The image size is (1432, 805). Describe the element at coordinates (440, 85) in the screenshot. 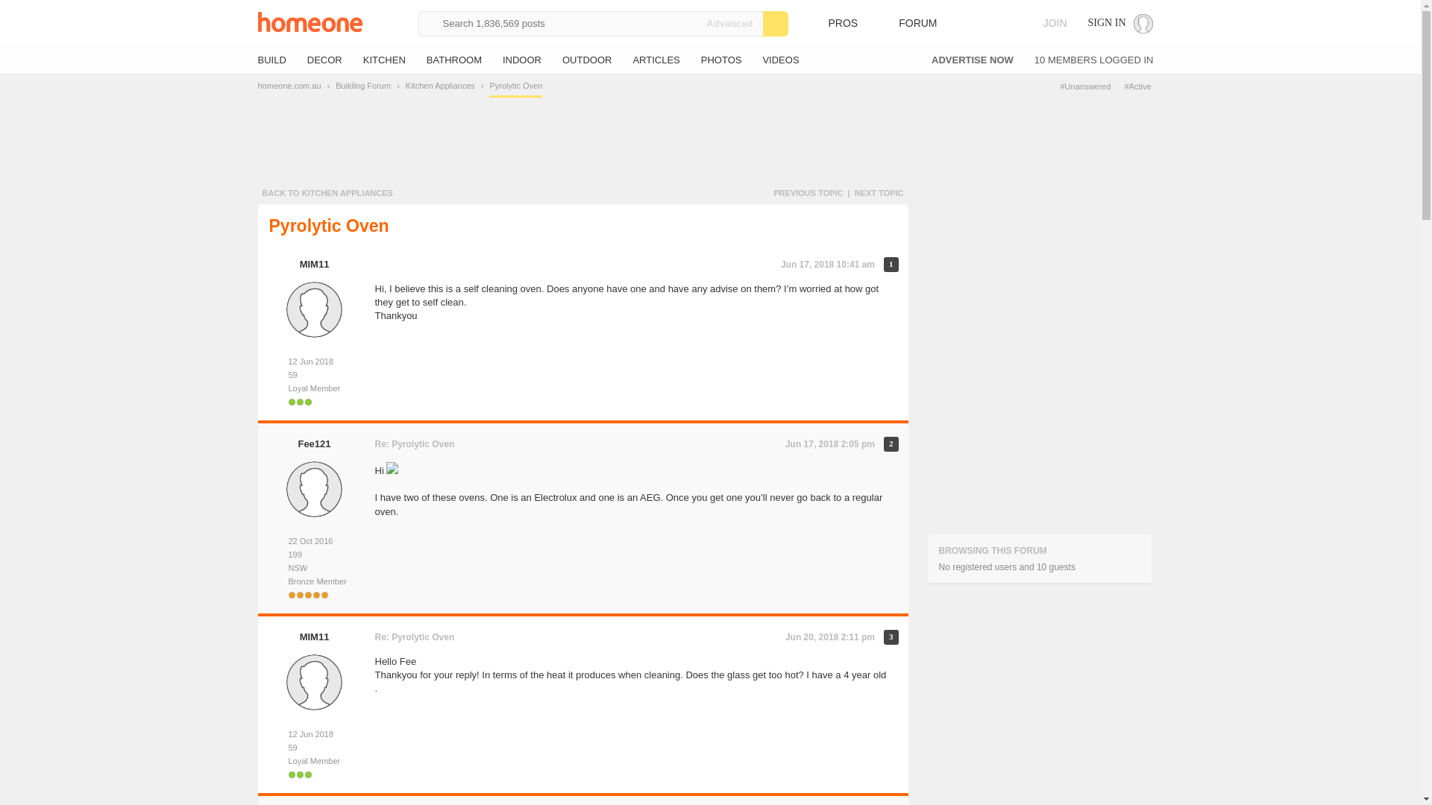

I see `Kitchen Appliances` at that location.